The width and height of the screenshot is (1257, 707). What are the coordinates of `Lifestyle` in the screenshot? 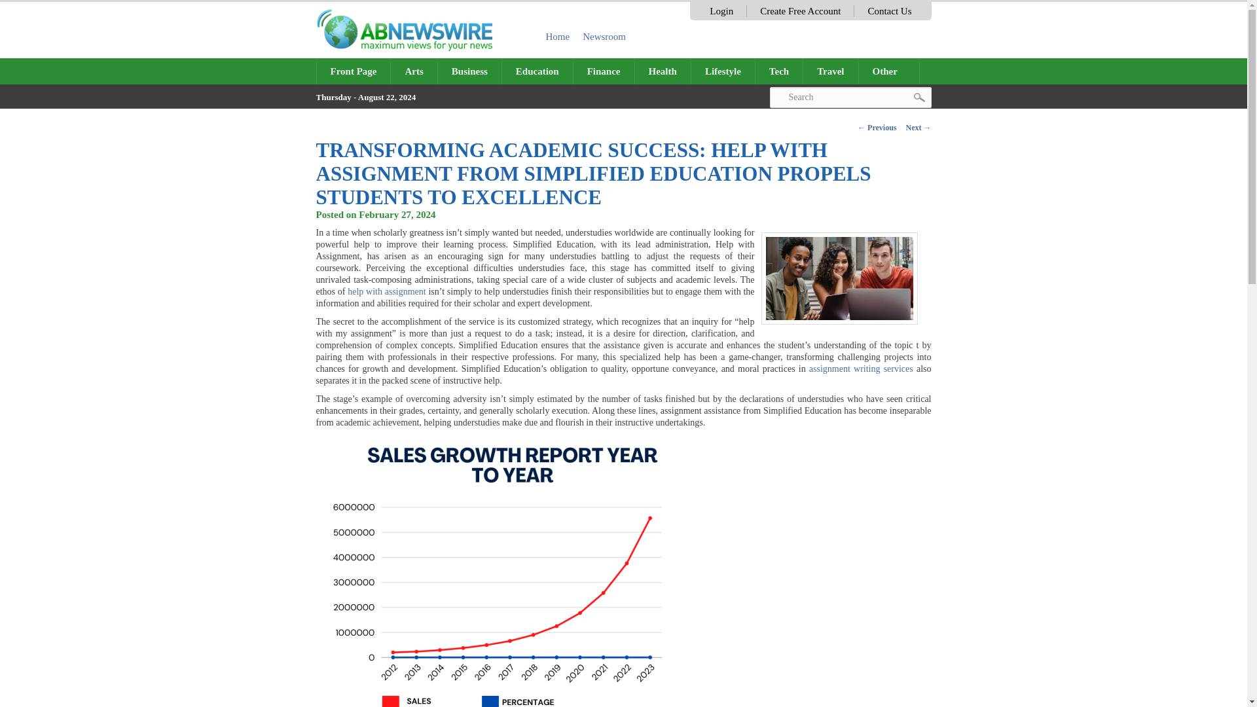 It's located at (723, 71).